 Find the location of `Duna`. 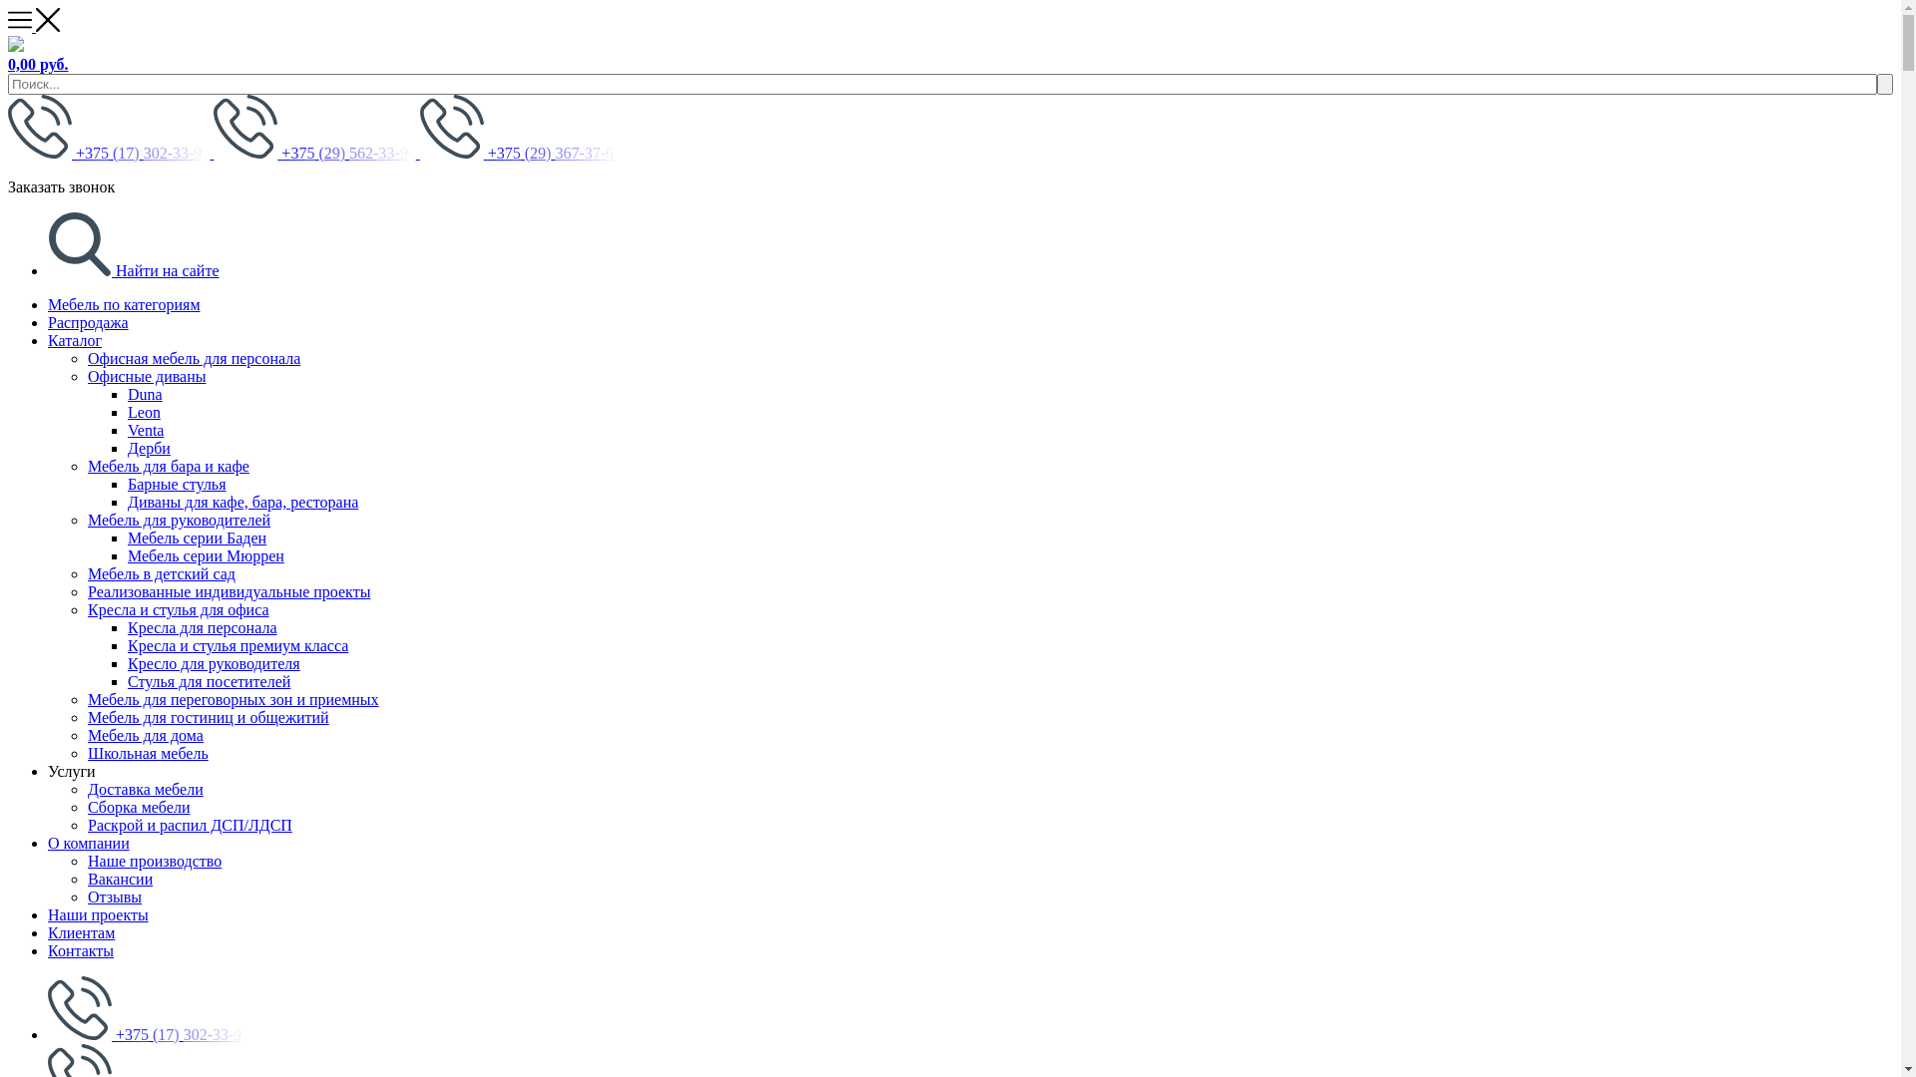

Duna is located at coordinates (146, 395).